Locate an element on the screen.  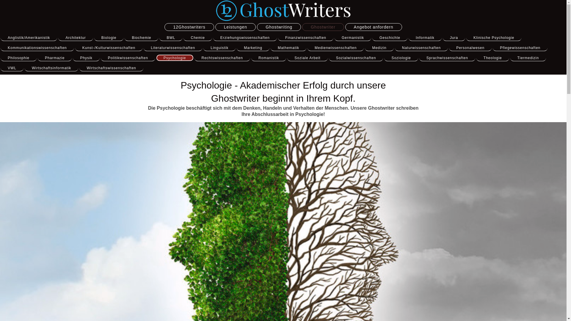
Architektur is located at coordinates (76, 38).